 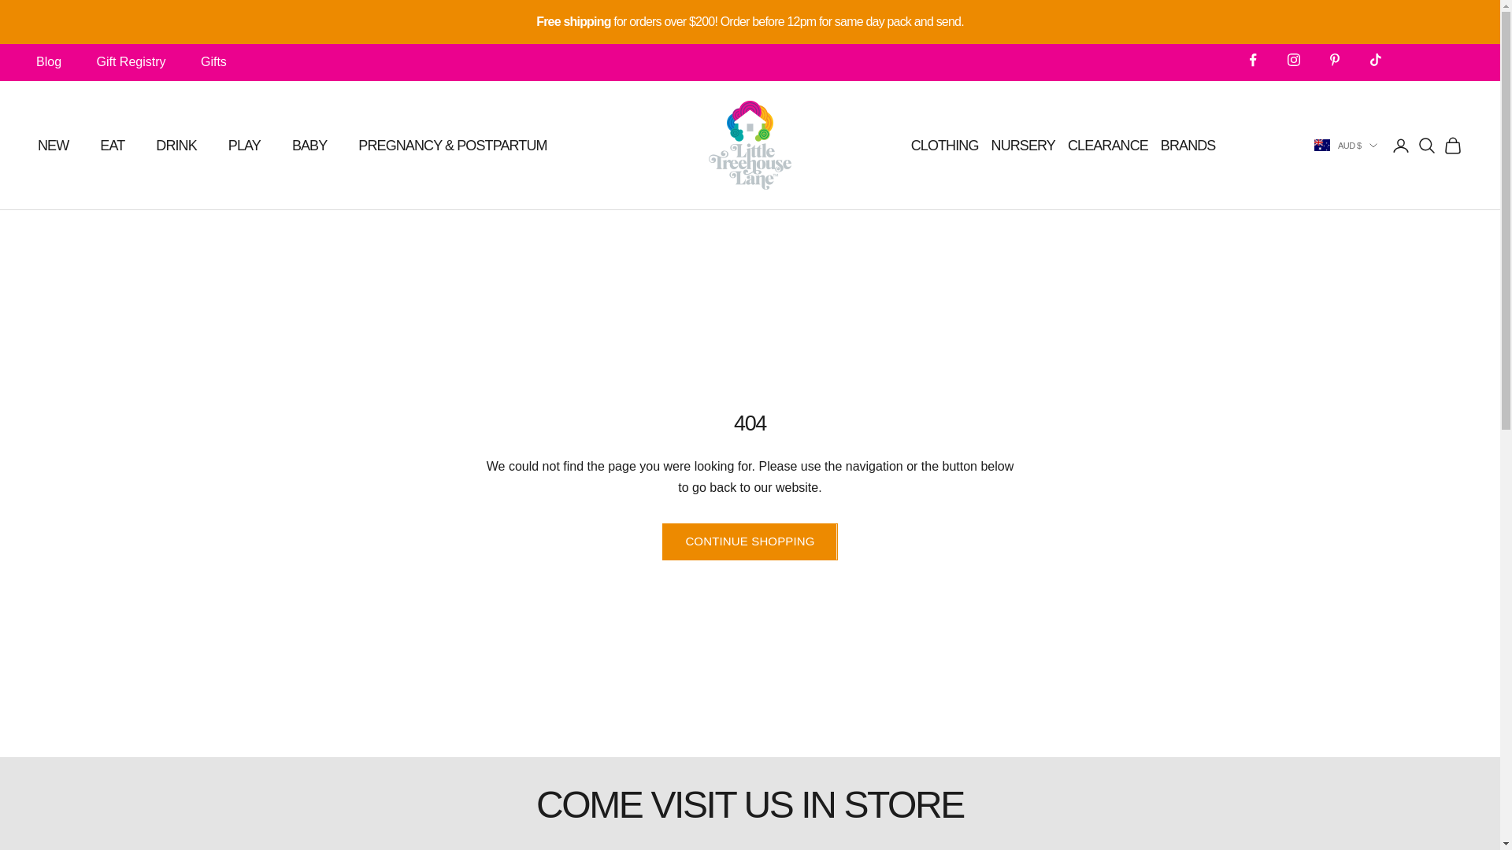 What do you see at coordinates (53, 145) in the screenshot?
I see `NEW` at bounding box center [53, 145].